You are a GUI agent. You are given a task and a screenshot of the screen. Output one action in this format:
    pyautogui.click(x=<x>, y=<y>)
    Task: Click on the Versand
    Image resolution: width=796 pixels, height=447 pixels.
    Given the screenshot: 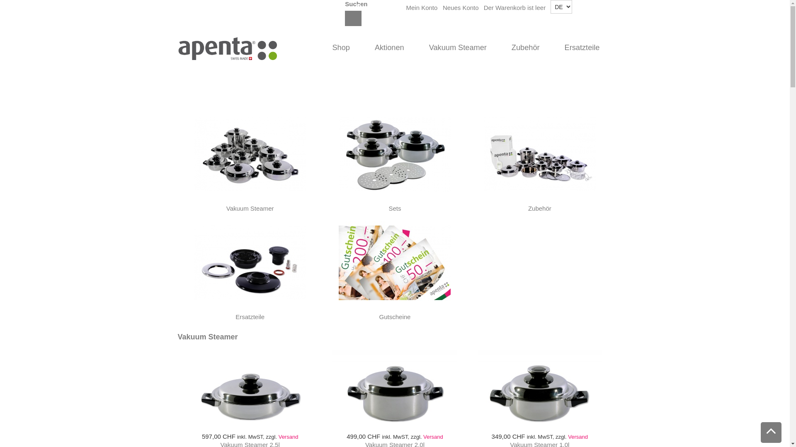 What is the action you would take?
    pyautogui.click(x=578, y=437)
    